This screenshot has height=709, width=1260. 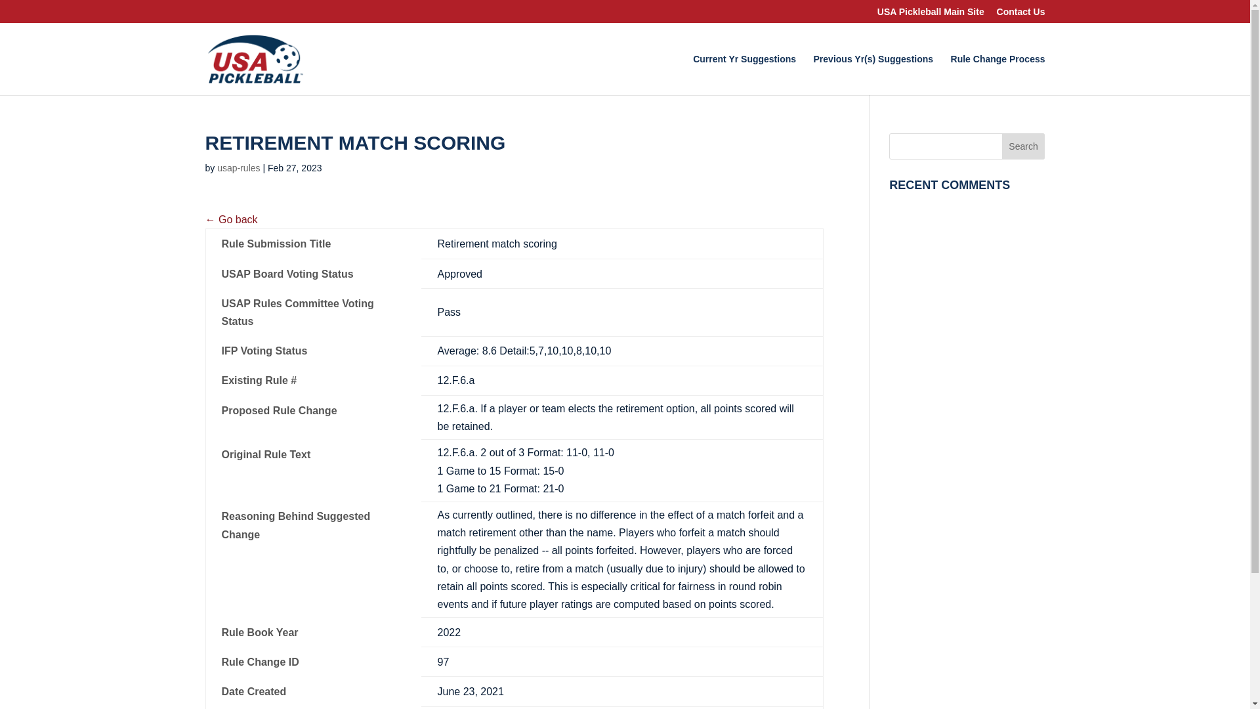 What do you see at coordinates (931, 14) in the screenshot?
I see `USA Pickleball Main Site` at bounding box center [931, 14].